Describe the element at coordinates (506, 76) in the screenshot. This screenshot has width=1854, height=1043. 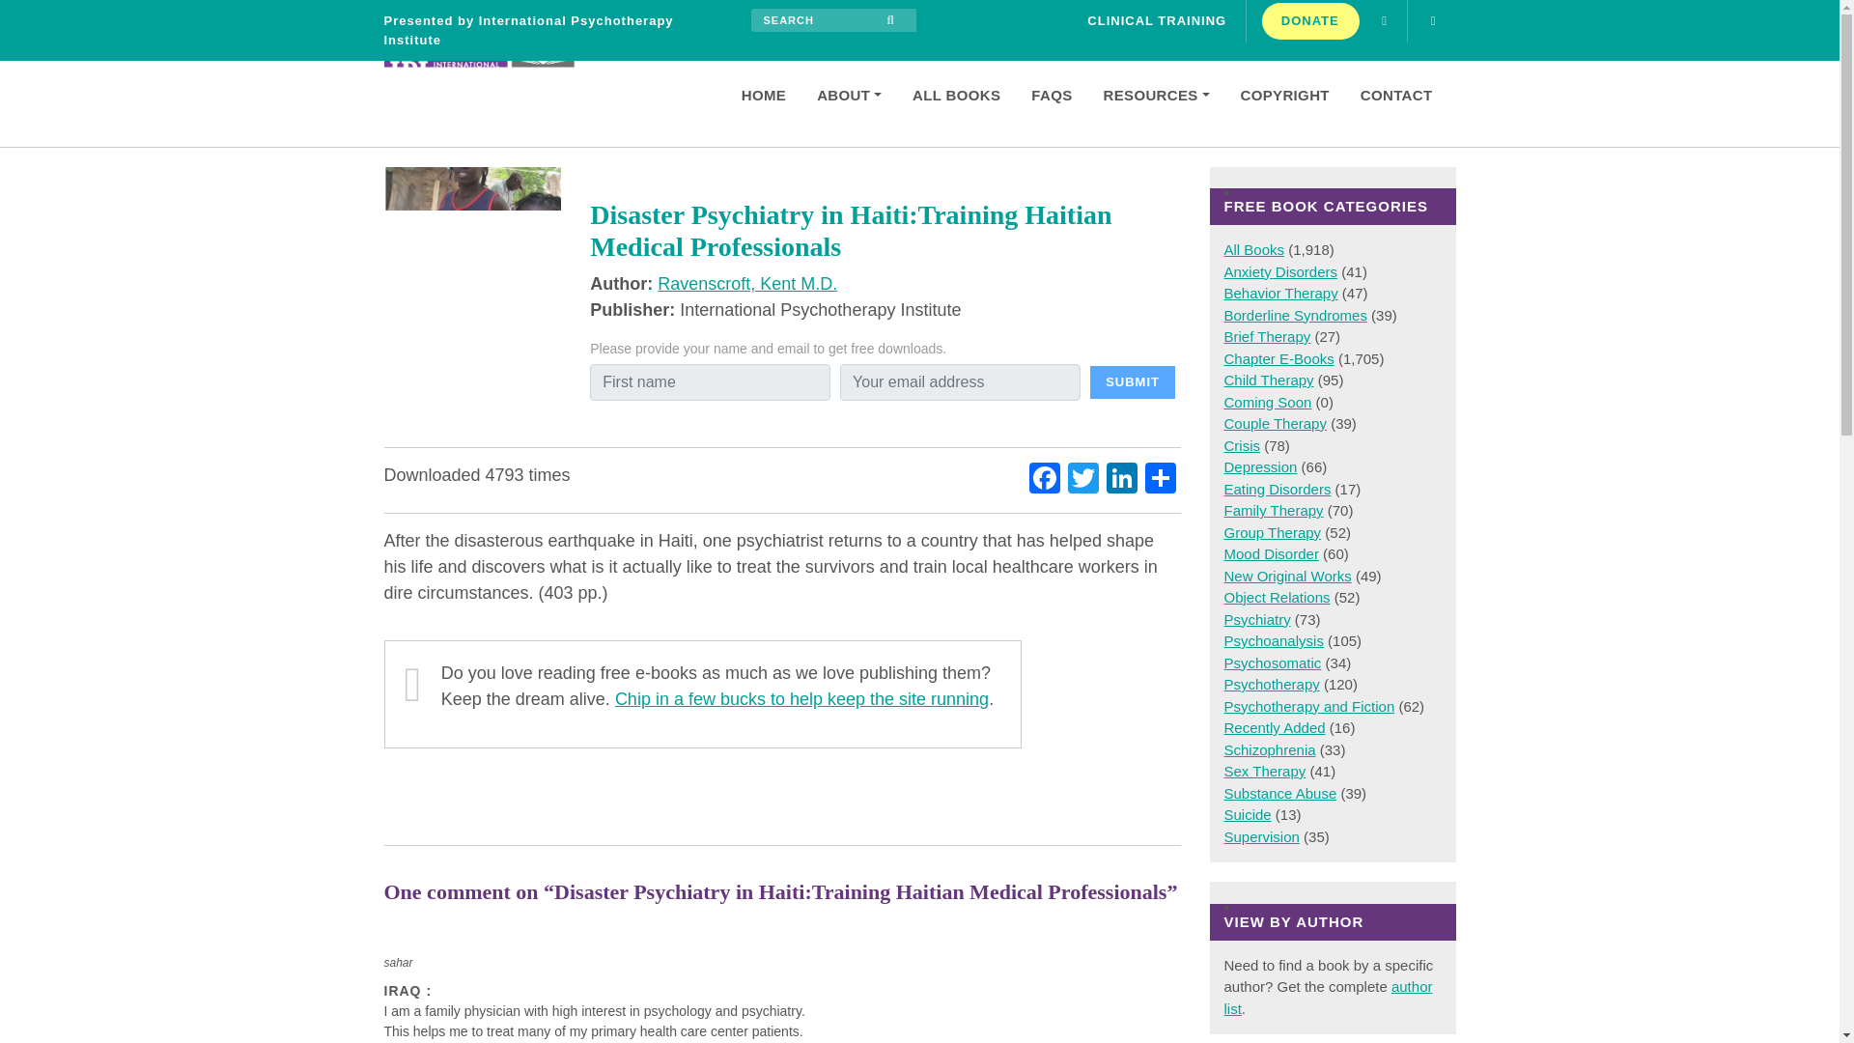
I see `IPI E-Books` at that location.